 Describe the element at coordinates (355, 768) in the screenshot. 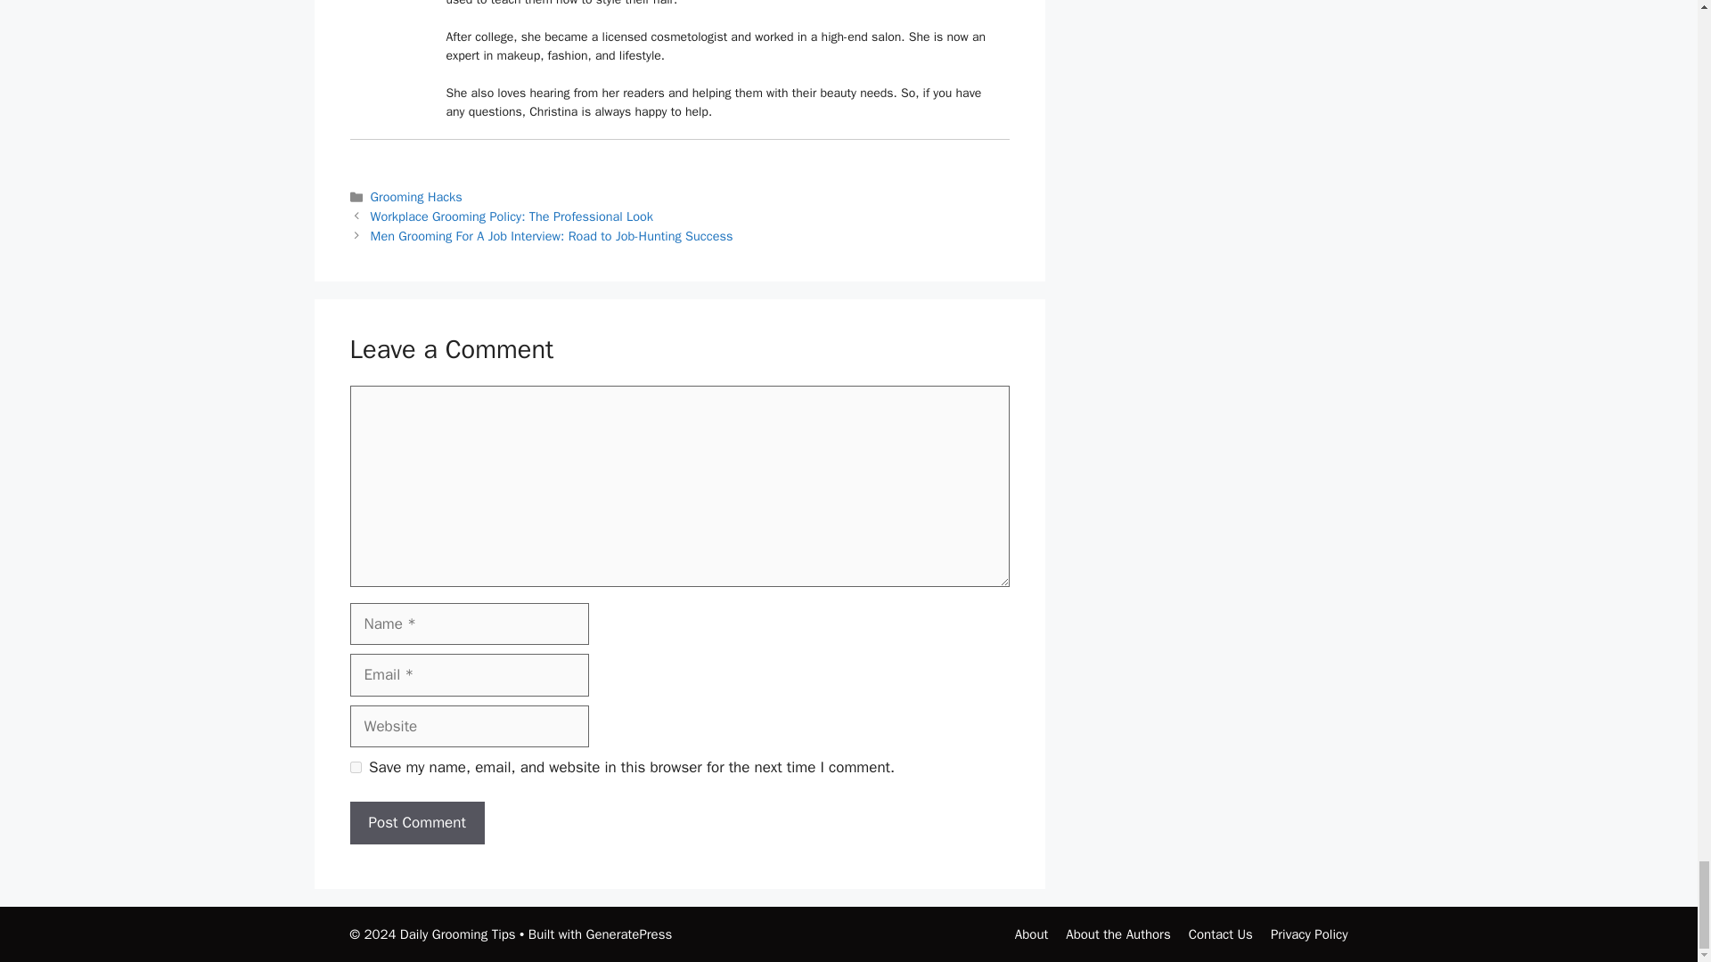

I see `yes` at that location.